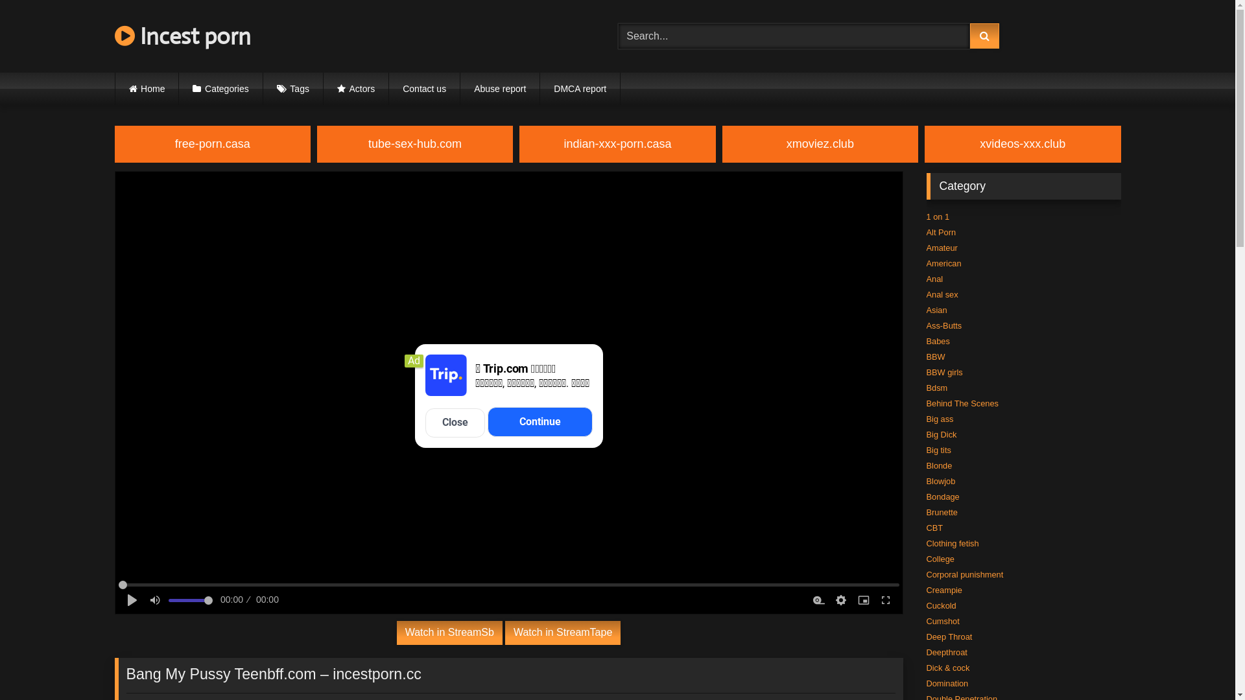 Image resolution: width=1245 pixels, height=700 pixels. What do you see at coordinates (938, 341) in the screenshot?
I see `Babes` at bounding box center [938, 341].